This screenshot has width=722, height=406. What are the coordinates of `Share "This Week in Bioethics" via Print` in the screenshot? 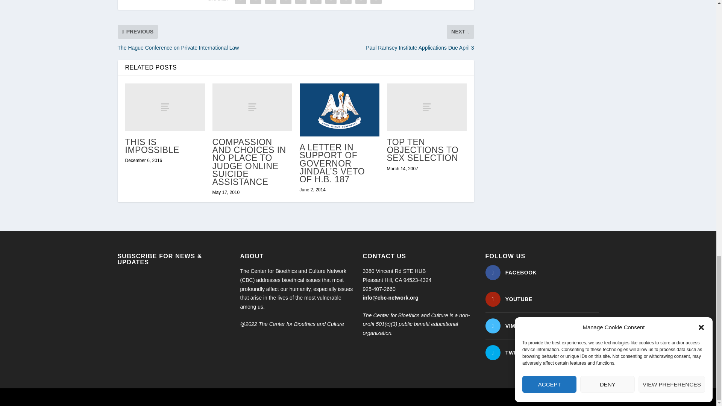 It's located at (376, 3).